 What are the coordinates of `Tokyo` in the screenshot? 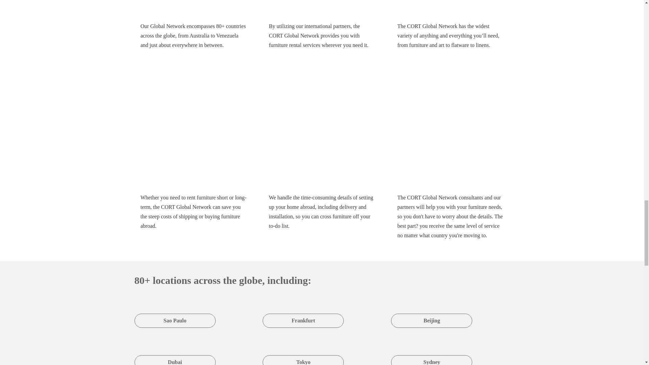 It's located at (303, 351).